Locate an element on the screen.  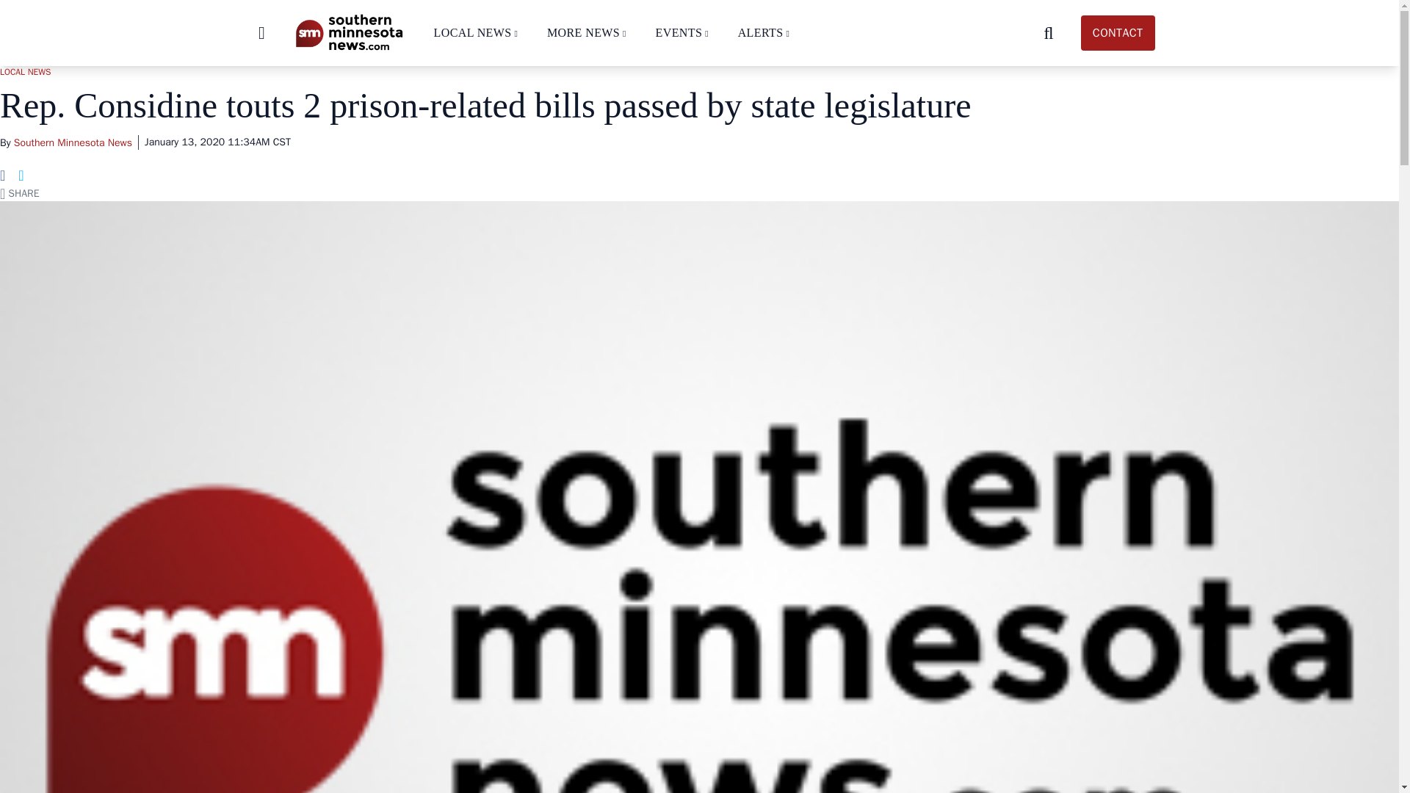
MORE NEWS is located at coordinates (583, 32).